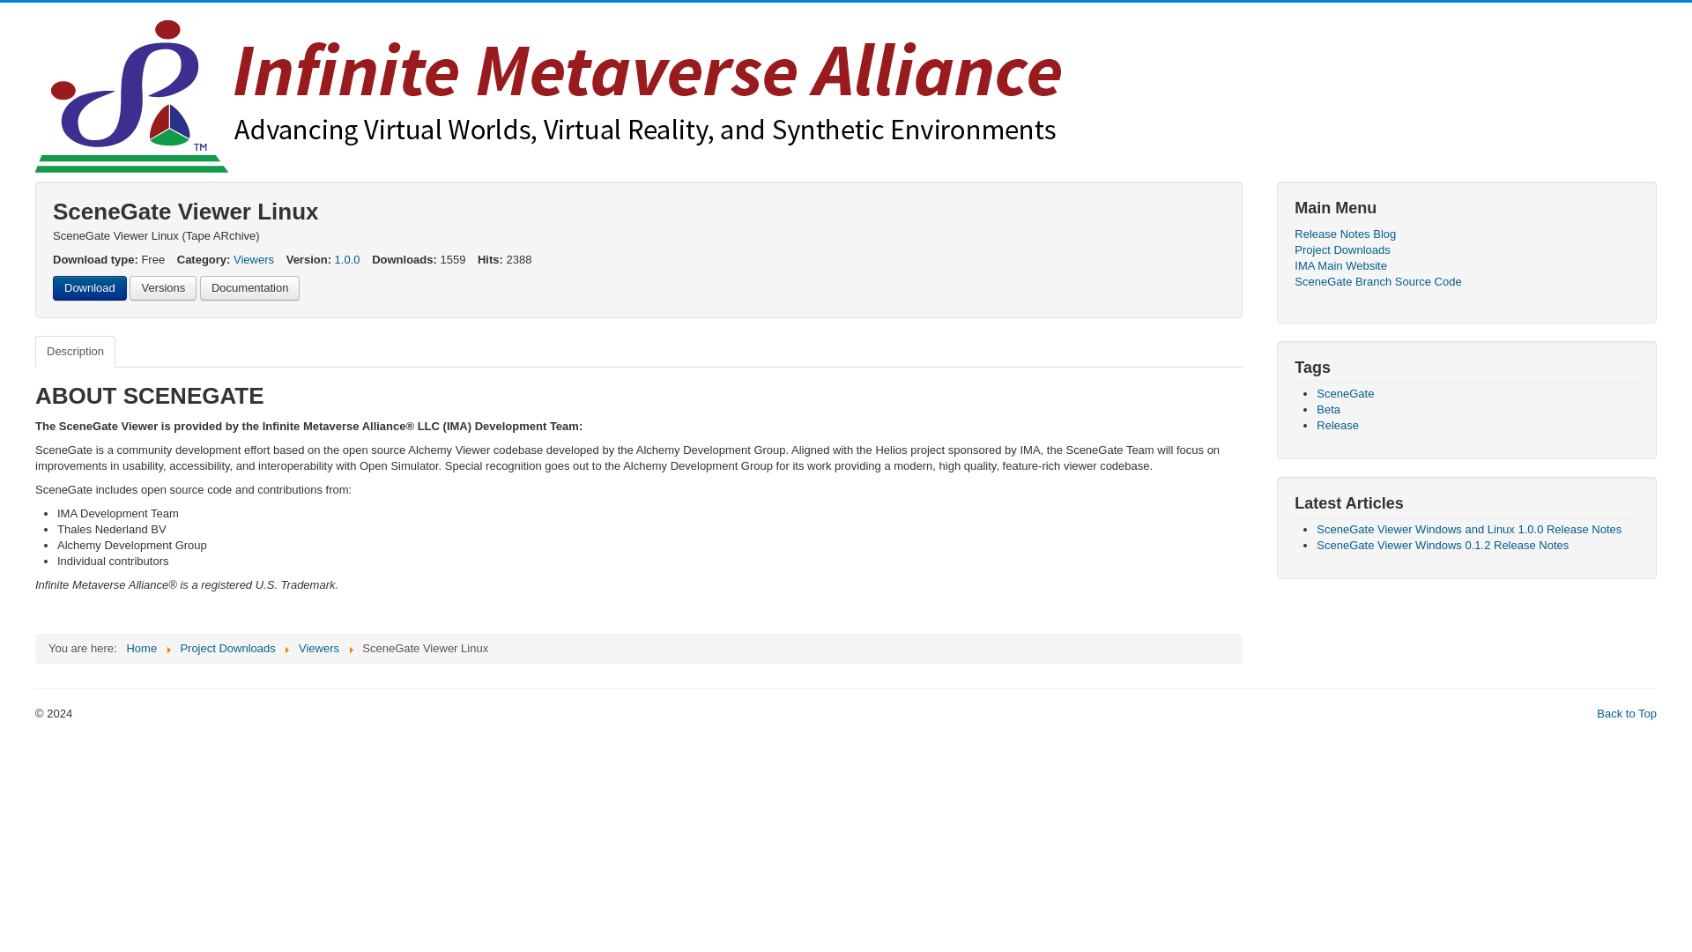  Describe the element at coordinates (1627, 713) in the screenshot. I see `Back to Top` at that location.